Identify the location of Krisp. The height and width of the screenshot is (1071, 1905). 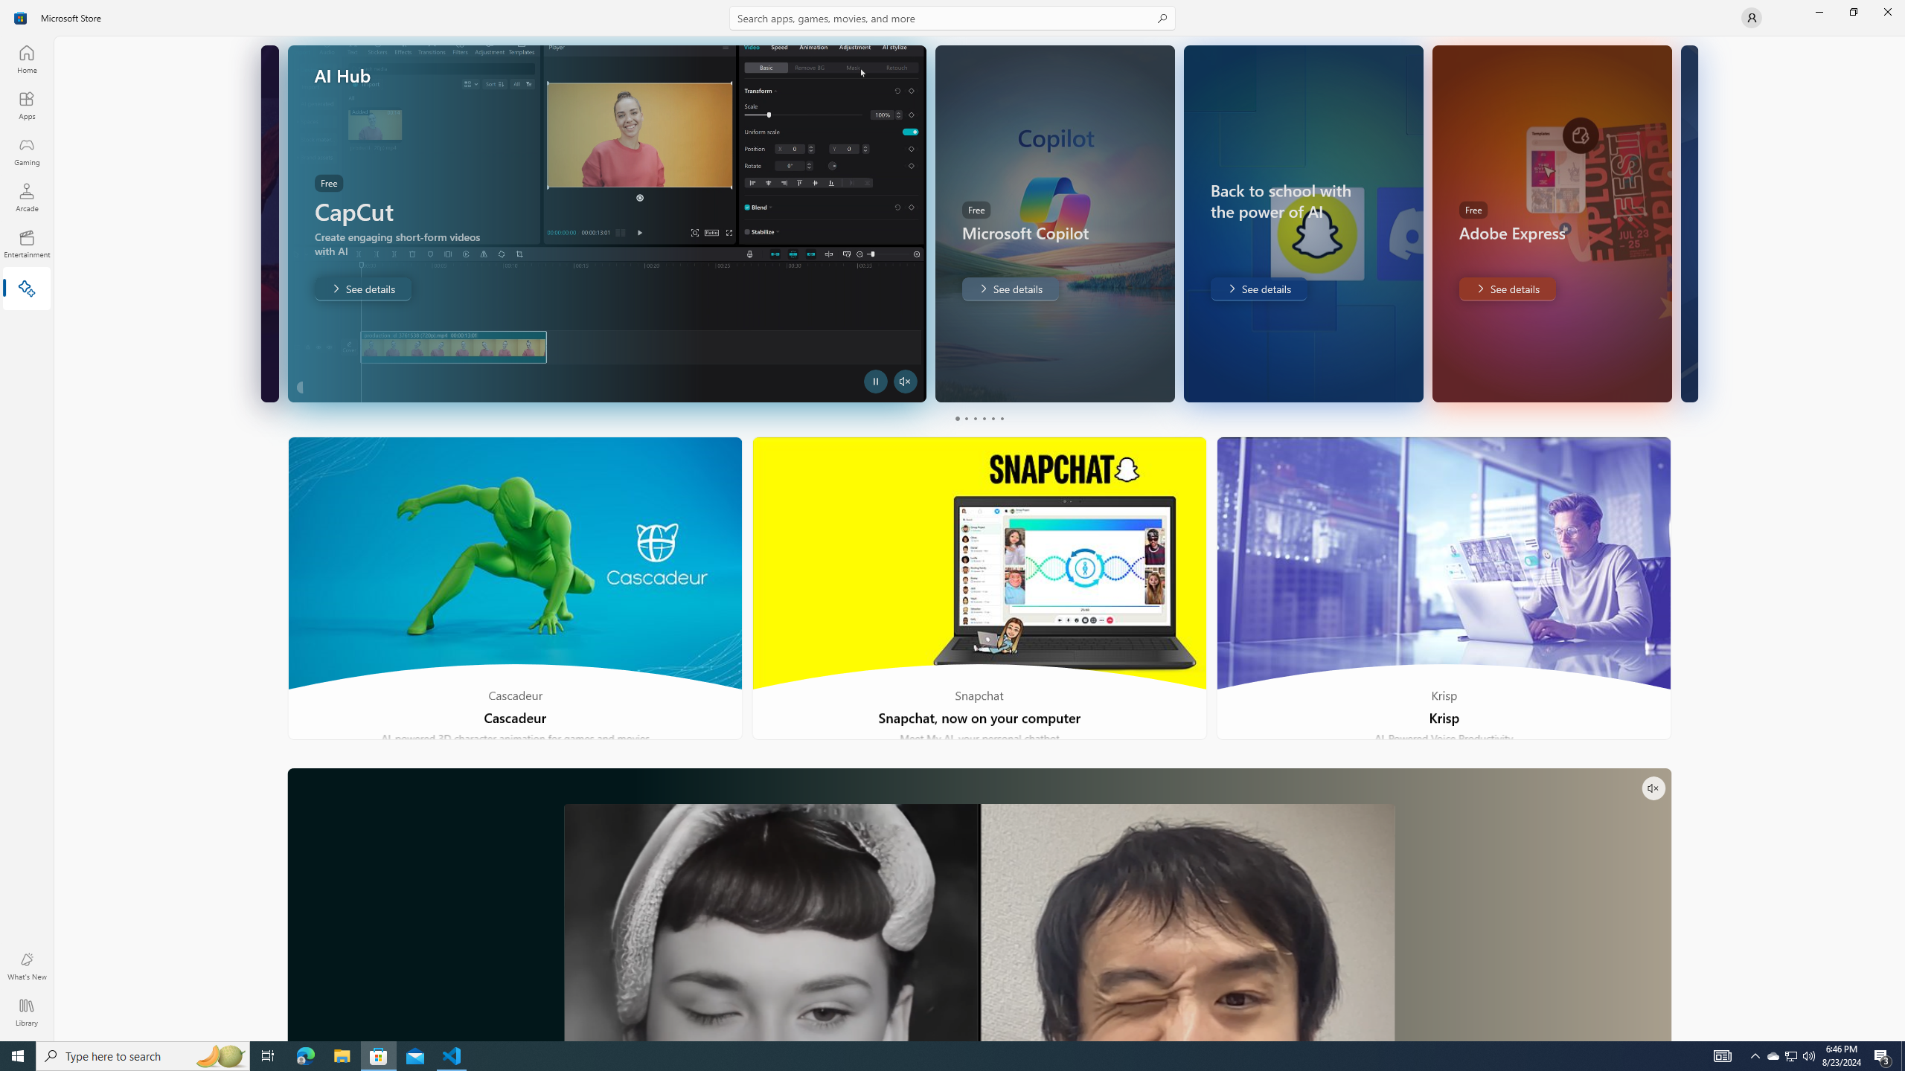
(1443, 588).